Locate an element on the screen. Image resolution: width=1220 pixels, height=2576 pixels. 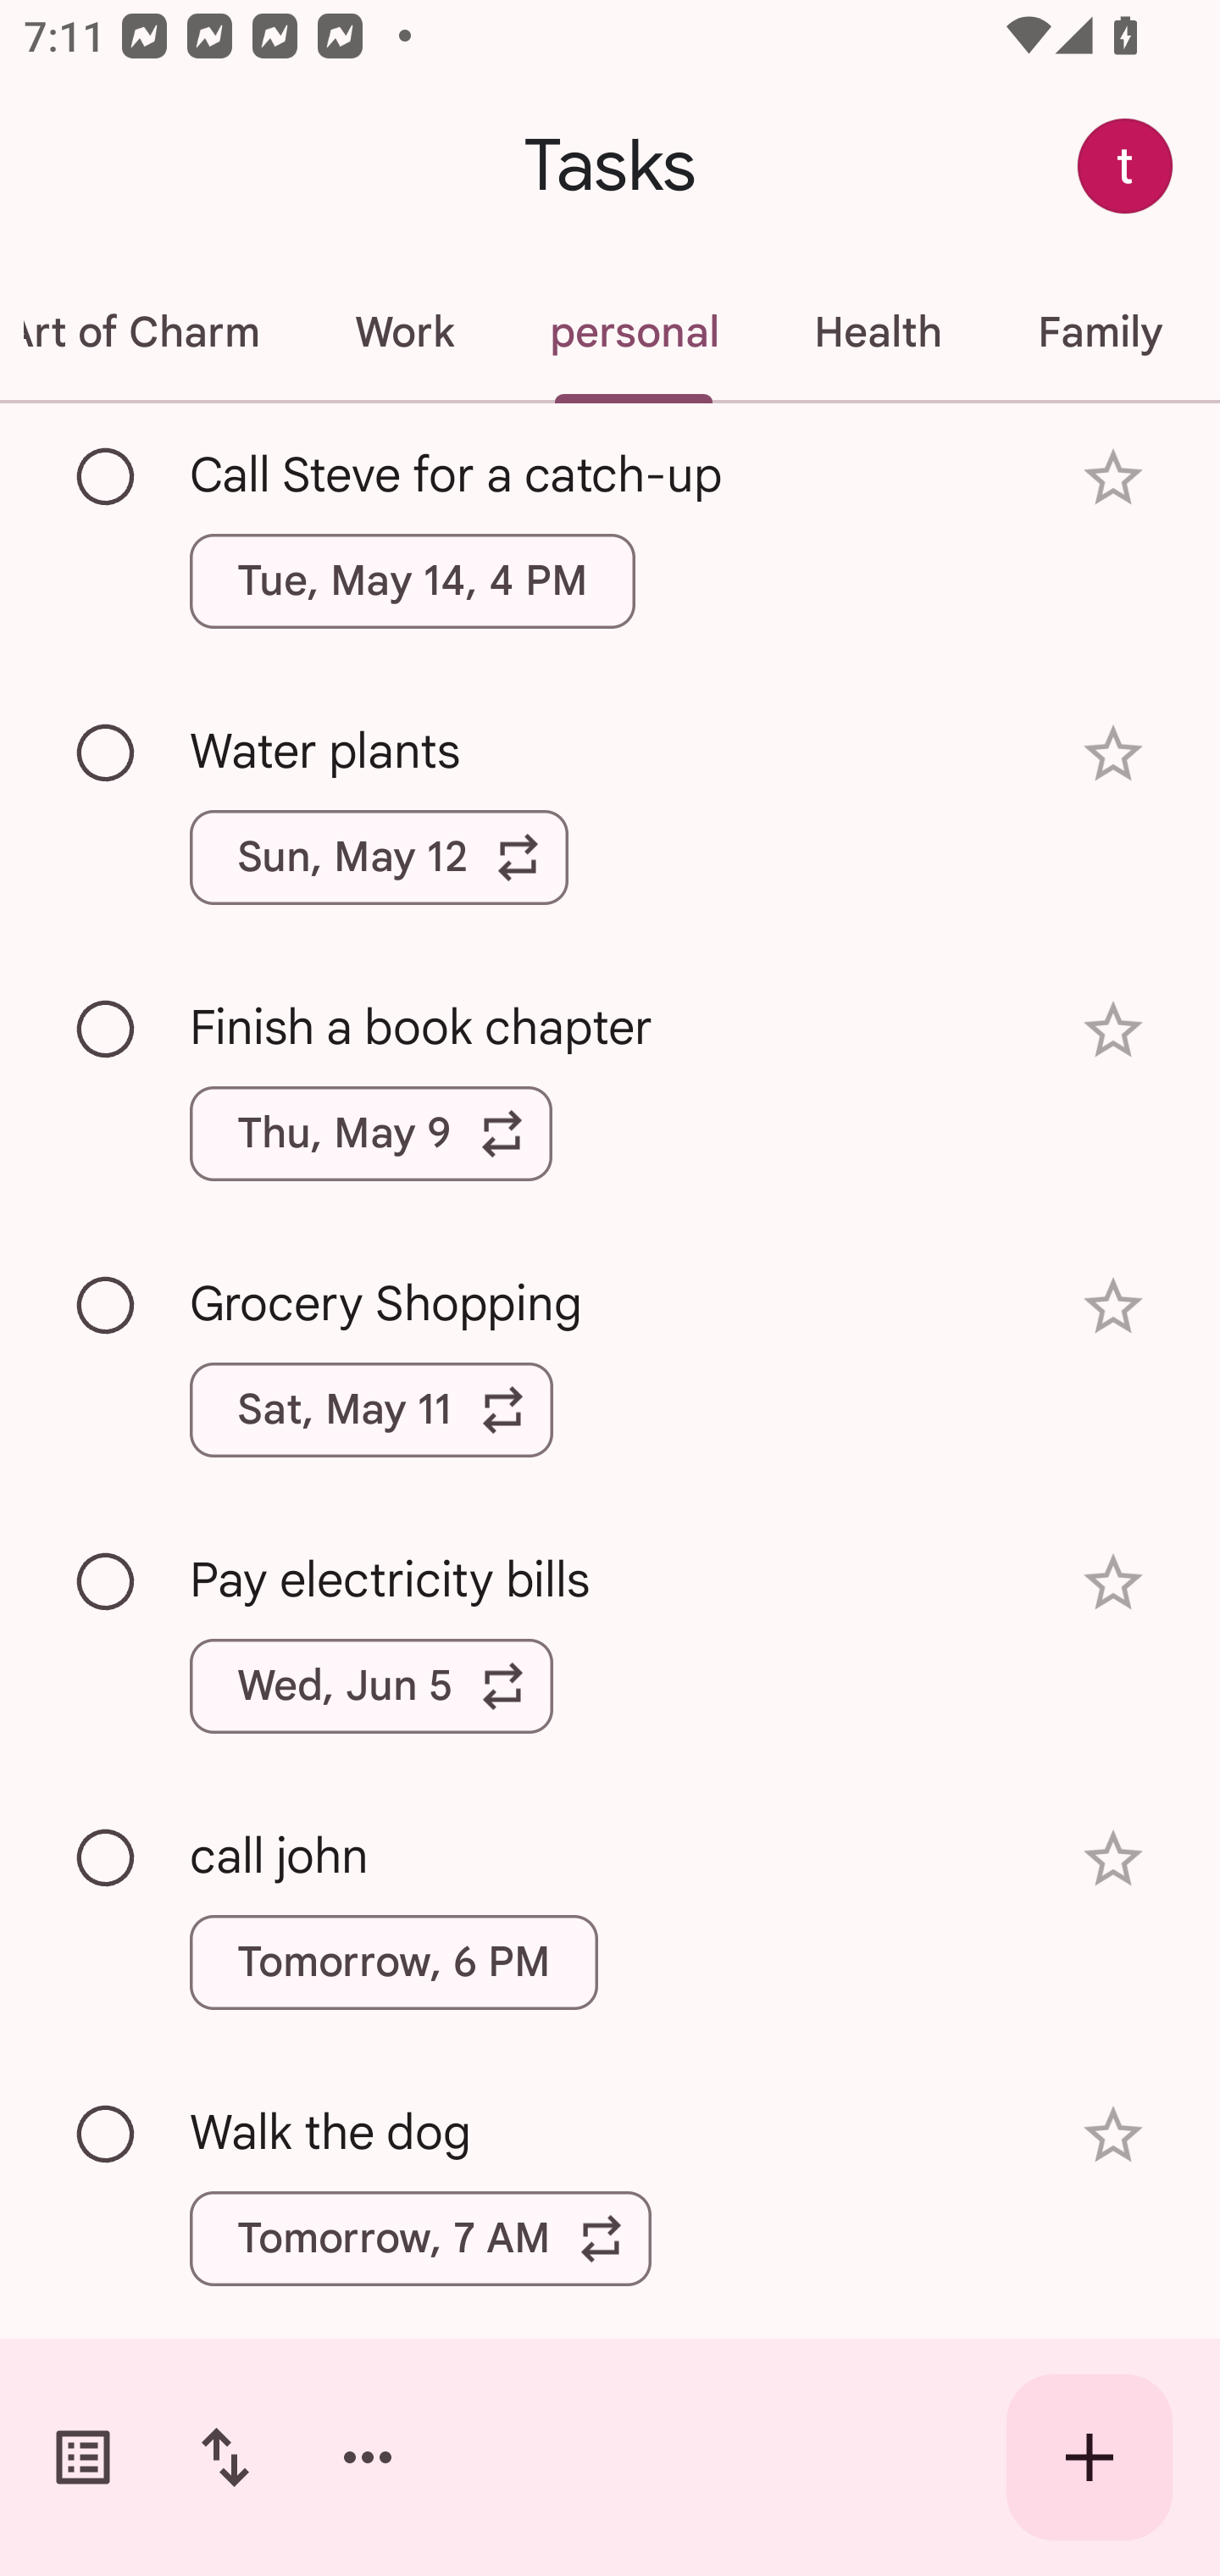
Thu, May 9 is located at coordinates (371, 1133).